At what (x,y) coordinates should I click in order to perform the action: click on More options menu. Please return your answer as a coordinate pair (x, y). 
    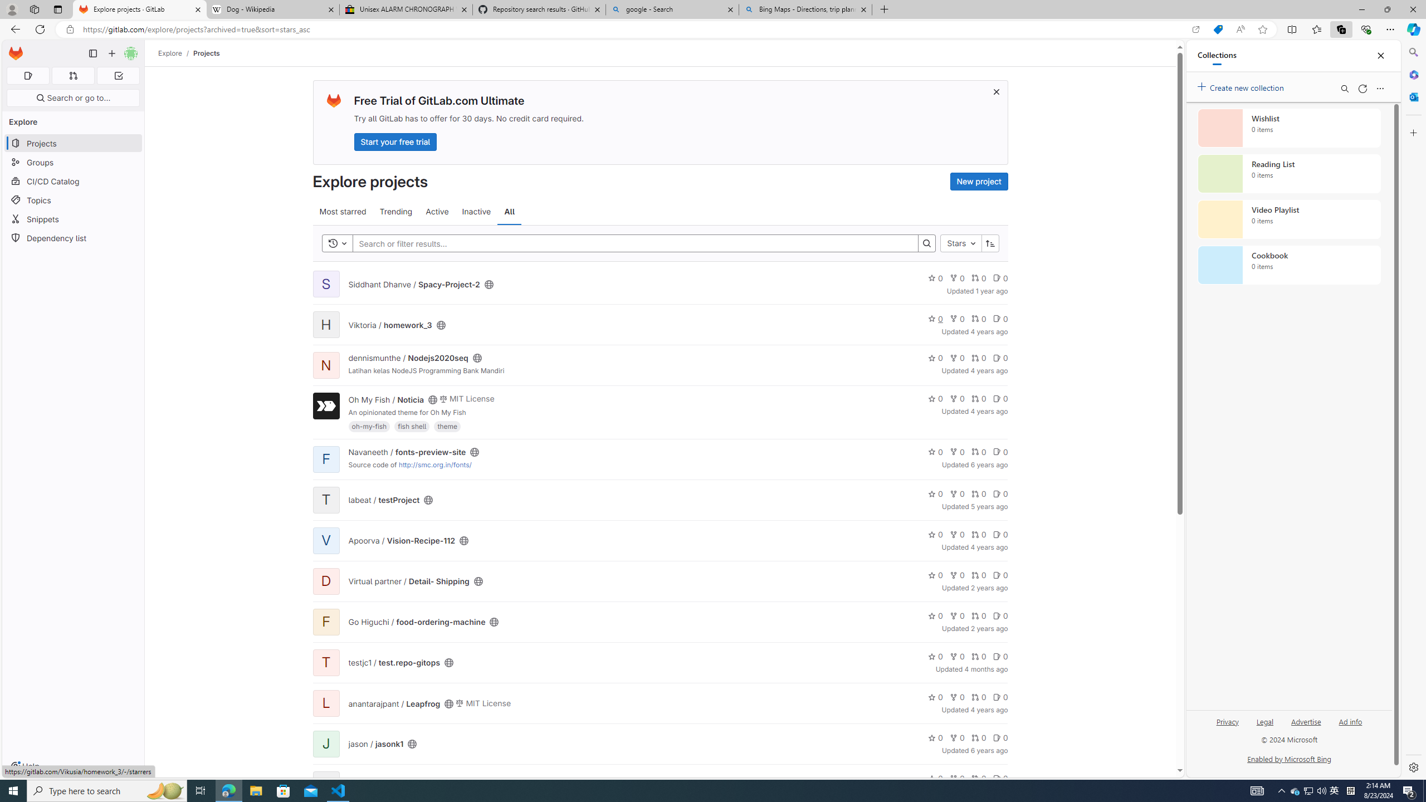
    Looking at the image, I should click on (1380, 88).